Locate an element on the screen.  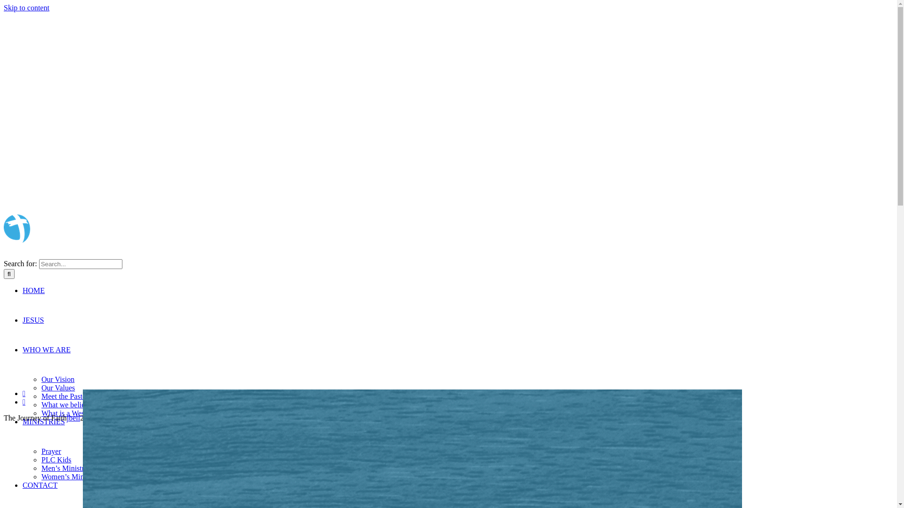
Prayer is located at coordinates (51, 452).